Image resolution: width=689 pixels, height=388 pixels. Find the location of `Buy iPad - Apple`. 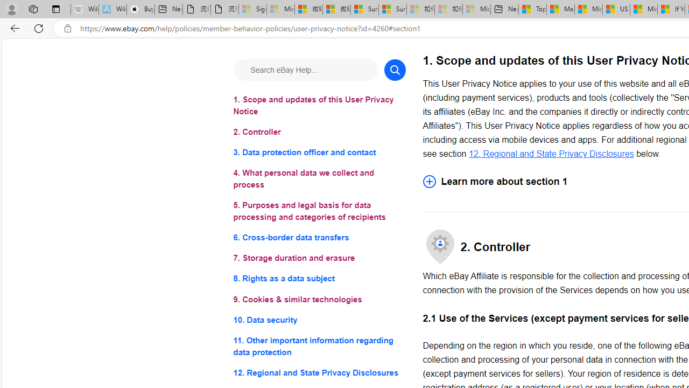

Buy iPad - Apple is located at coordinates (140, 10).